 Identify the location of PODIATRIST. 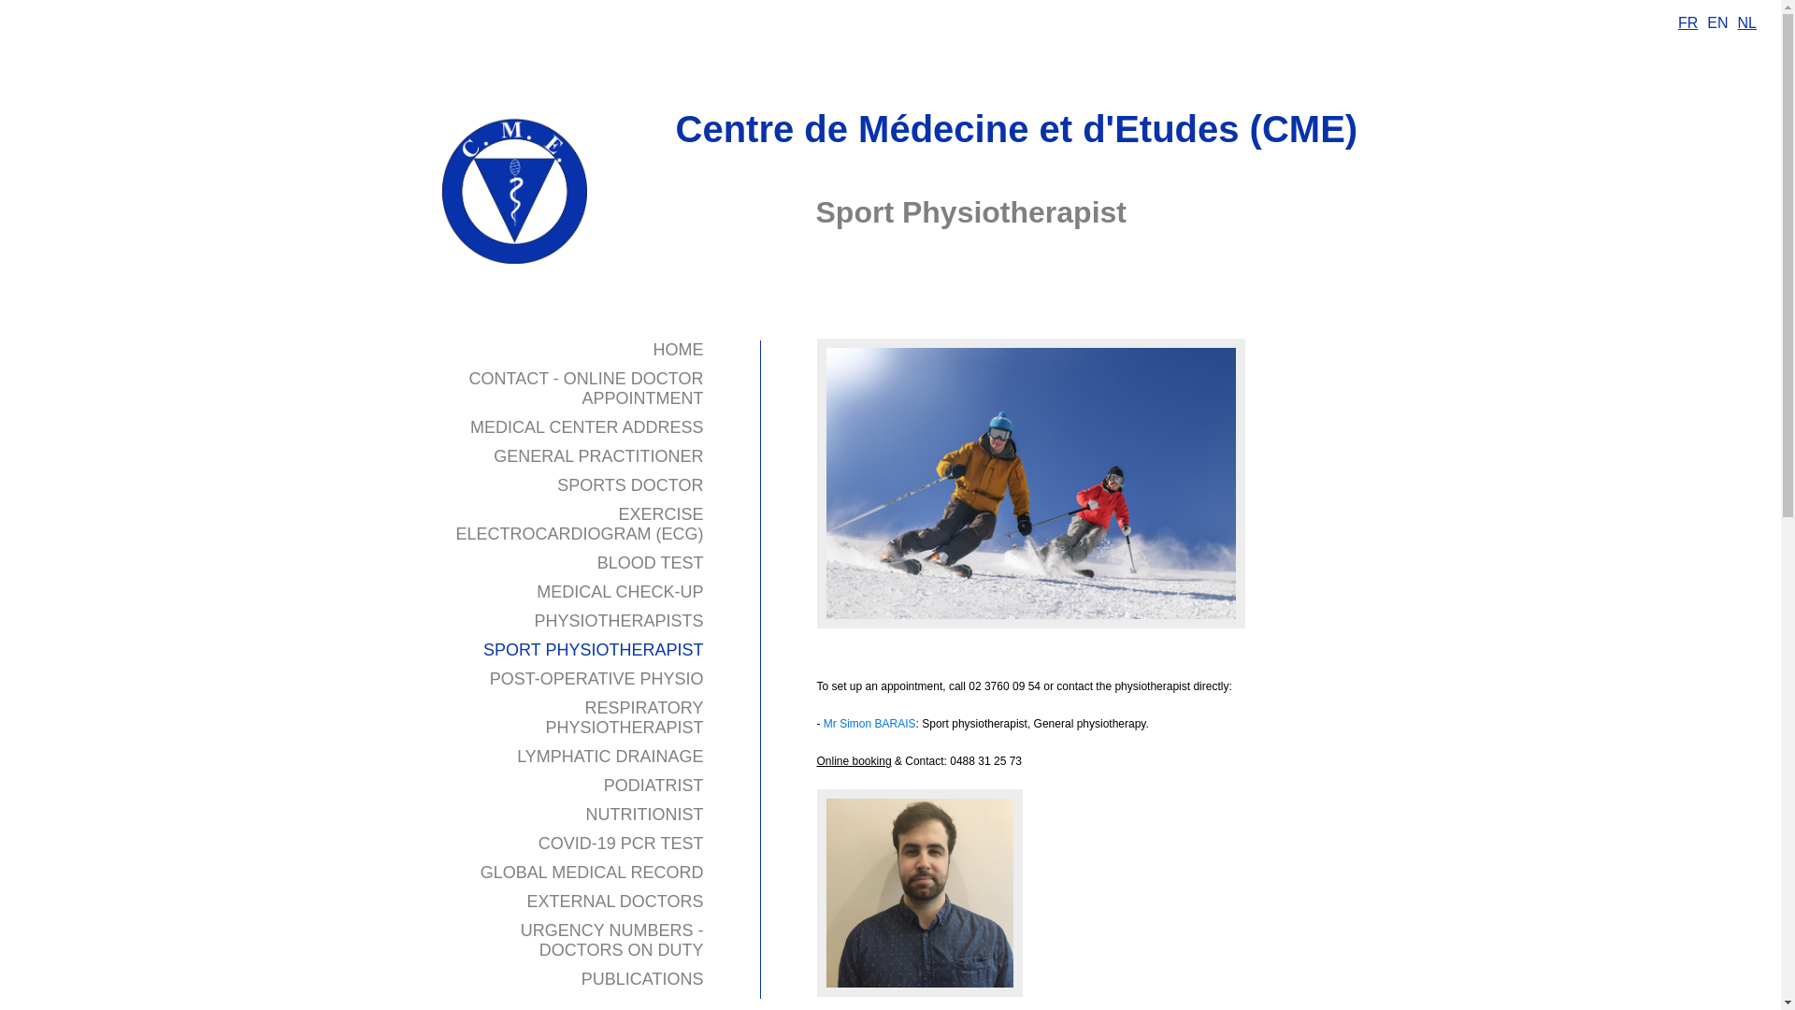
(654, 804).